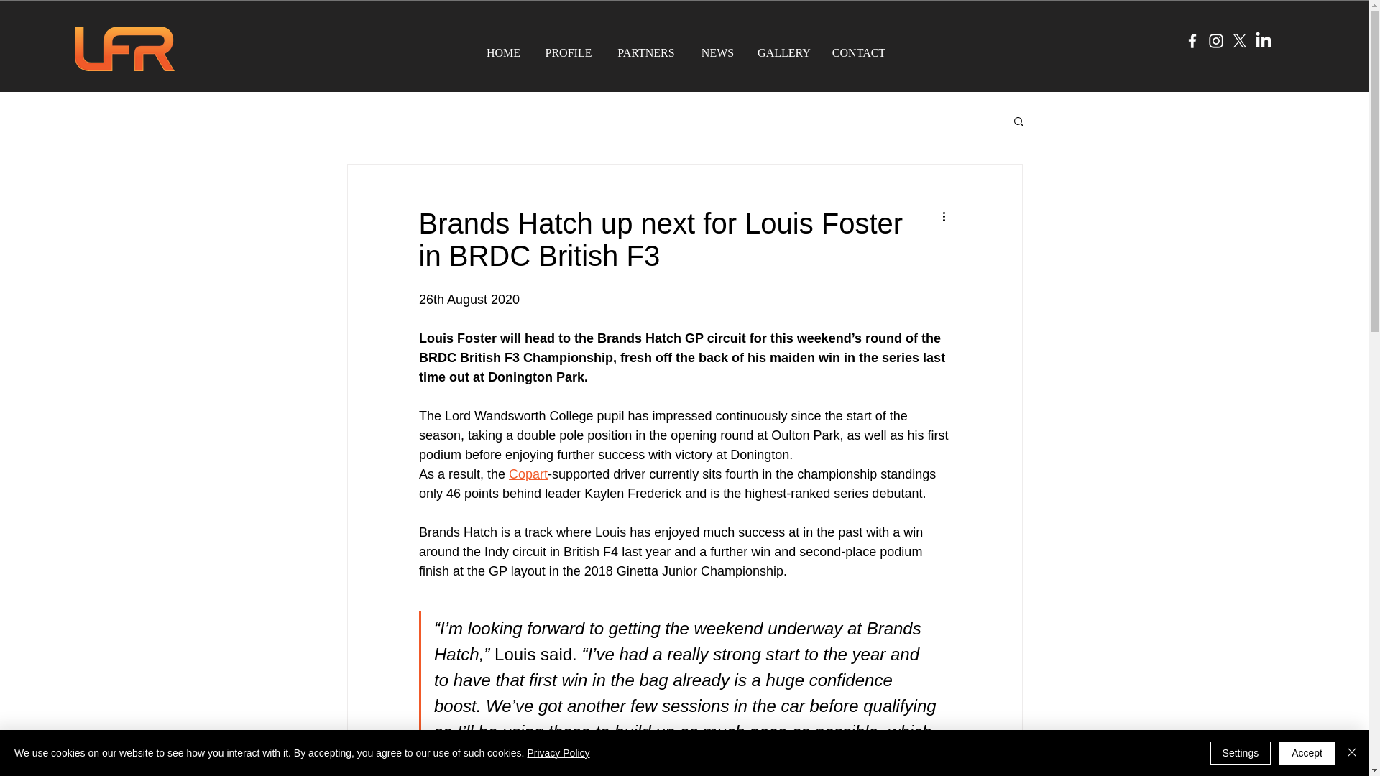  Describe the element at coordinates (645, 46) in the screenshot. I see `PARTNERS` at that location.